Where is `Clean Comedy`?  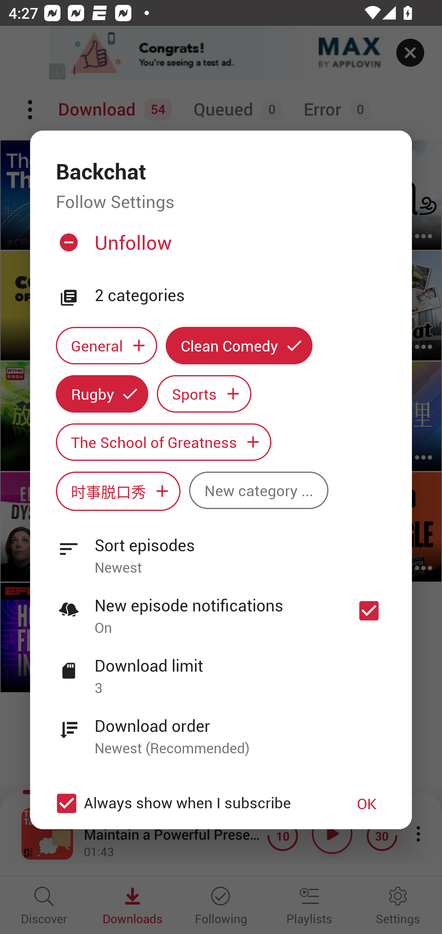
Clean Comedy is located at coordinates (239, 345).